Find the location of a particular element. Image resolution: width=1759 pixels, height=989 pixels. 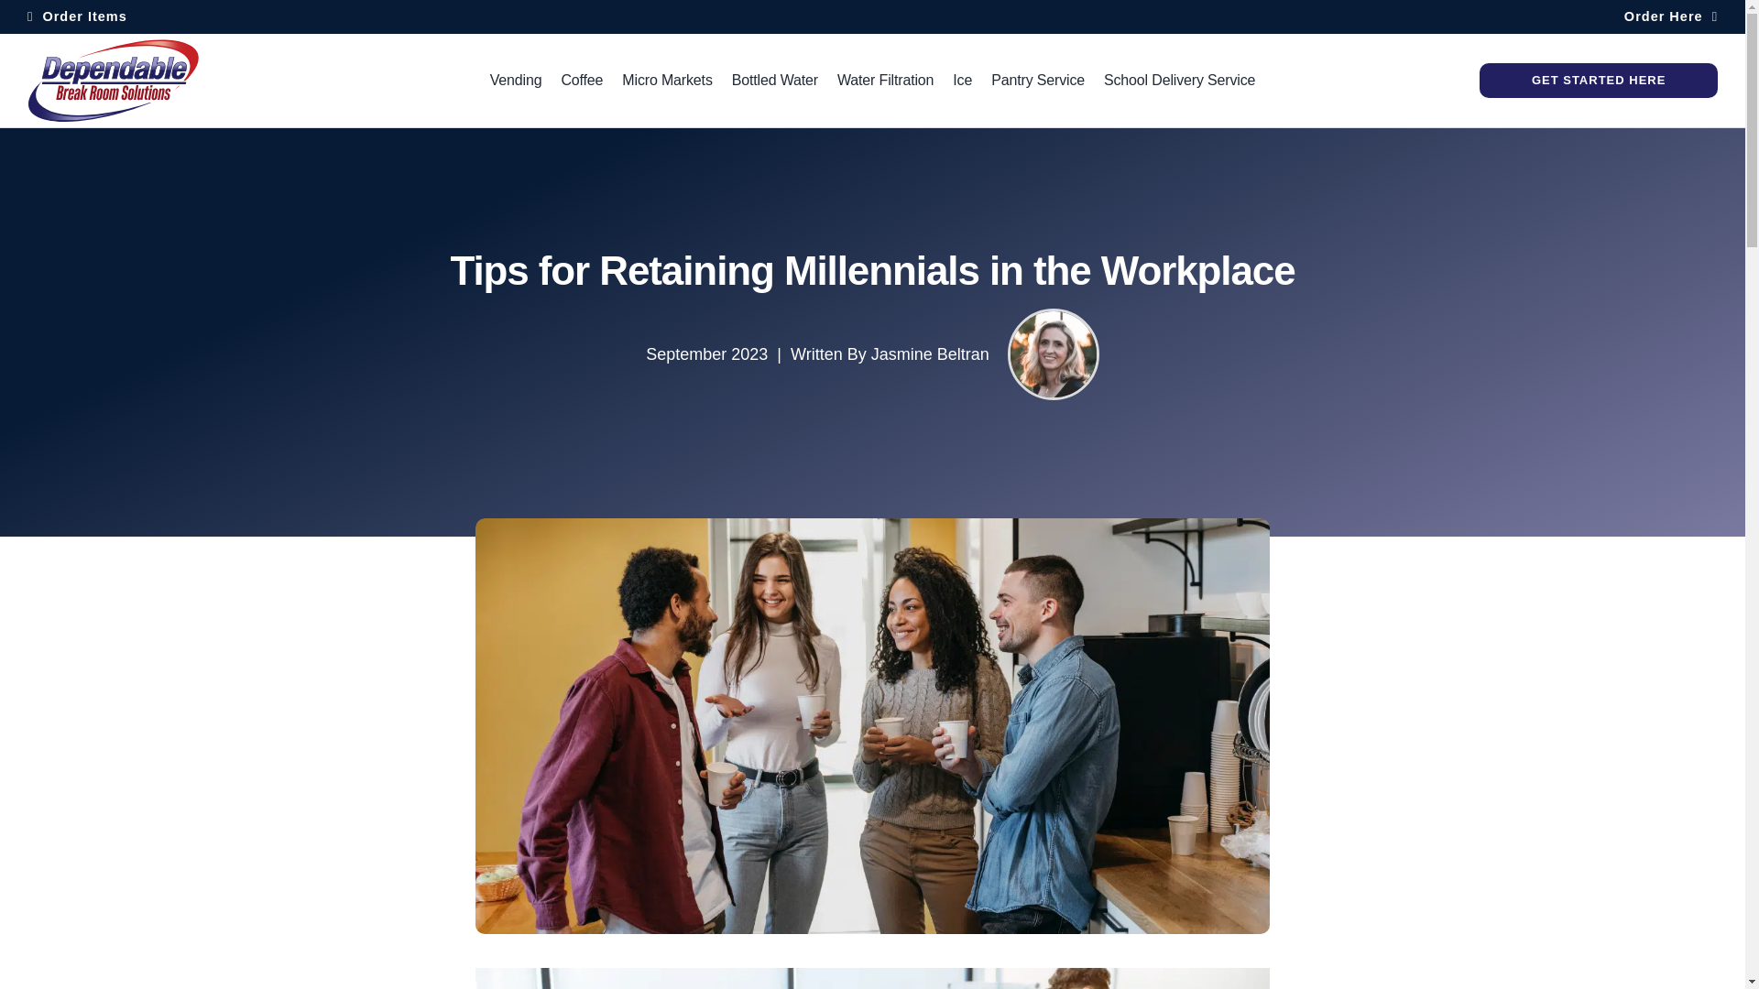

Dependable Profile is located at coordinates (1053, 354).